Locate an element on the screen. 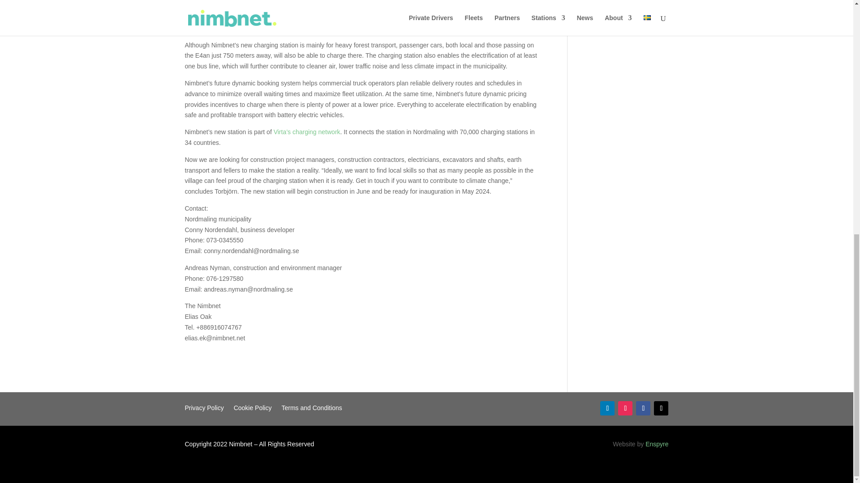  Enspyre is located at coordinates (657, 444).